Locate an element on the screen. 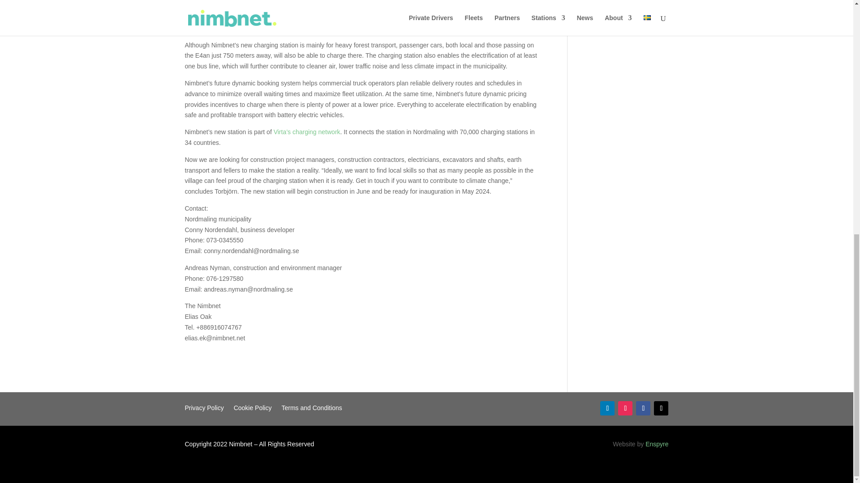  Enspyre is located at coordinates (657, 444).